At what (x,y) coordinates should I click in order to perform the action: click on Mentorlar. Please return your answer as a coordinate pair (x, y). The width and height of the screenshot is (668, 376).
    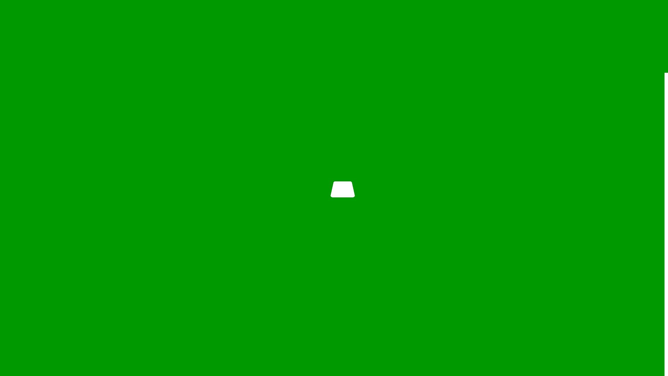
    Looking at the image, I should click on (339, 33).